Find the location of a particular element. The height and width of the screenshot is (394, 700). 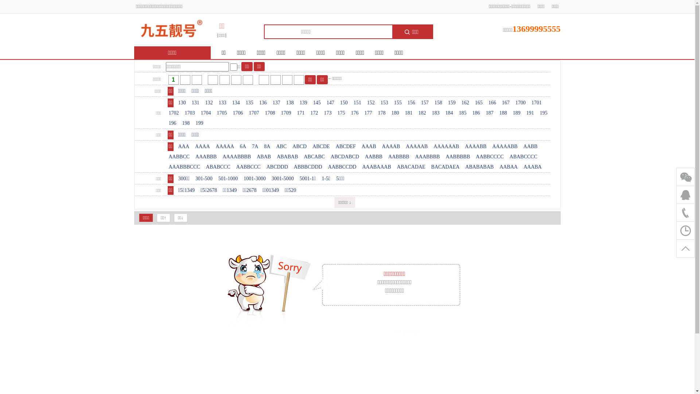

182 is located at coordinates (422, 113).